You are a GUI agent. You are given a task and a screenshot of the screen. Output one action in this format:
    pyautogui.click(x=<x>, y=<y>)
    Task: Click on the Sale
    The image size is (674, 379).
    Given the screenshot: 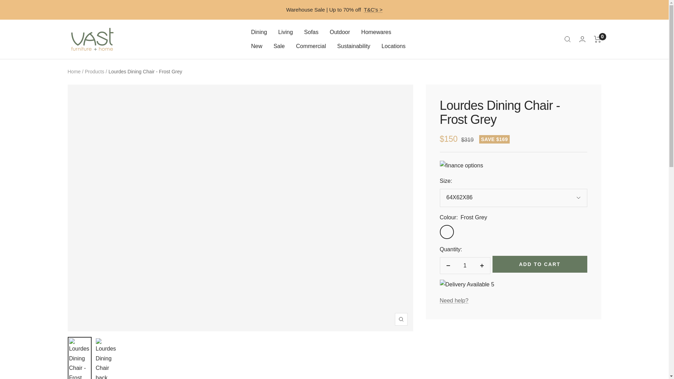 What is the action you would take?
    pyautogui.click(x=279, y=46)
    